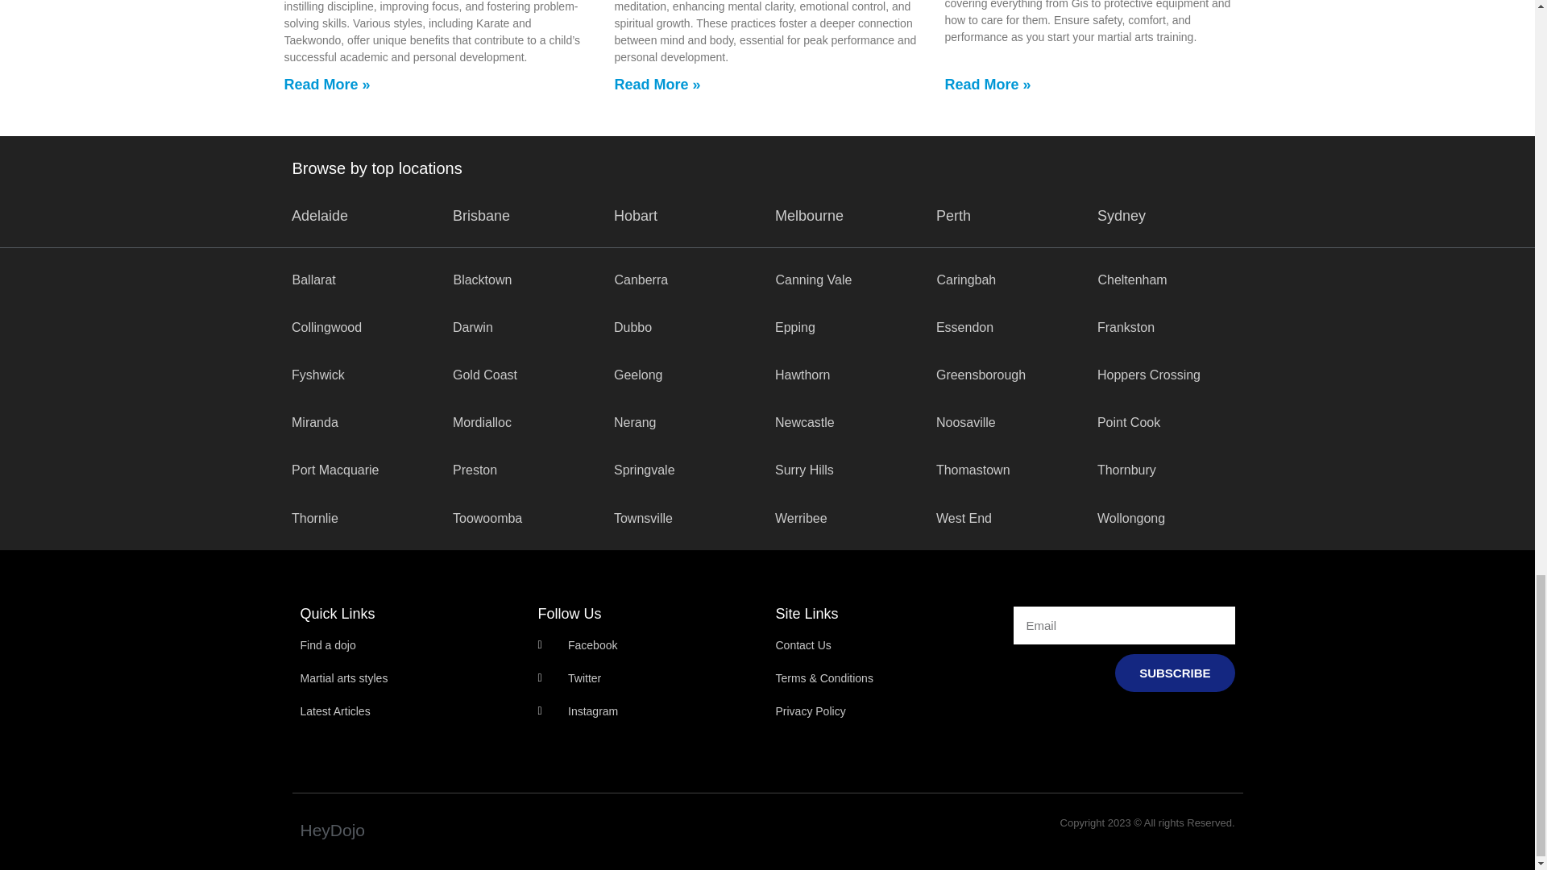 The height and width of the screenshot is (870, 1547). I want to click on Dojos near Blacktown, so click(482, 280).